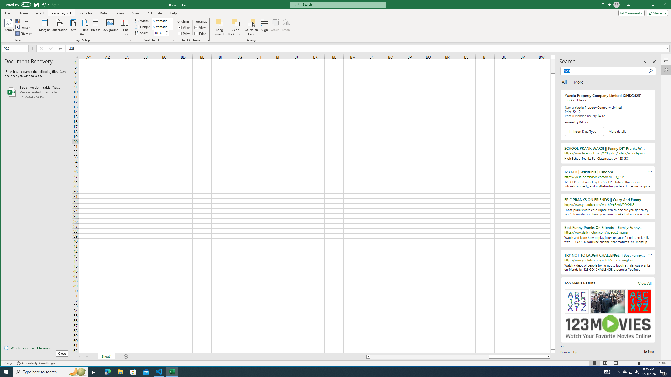  I want to click on Microsoft Edge, so click(107, 372).